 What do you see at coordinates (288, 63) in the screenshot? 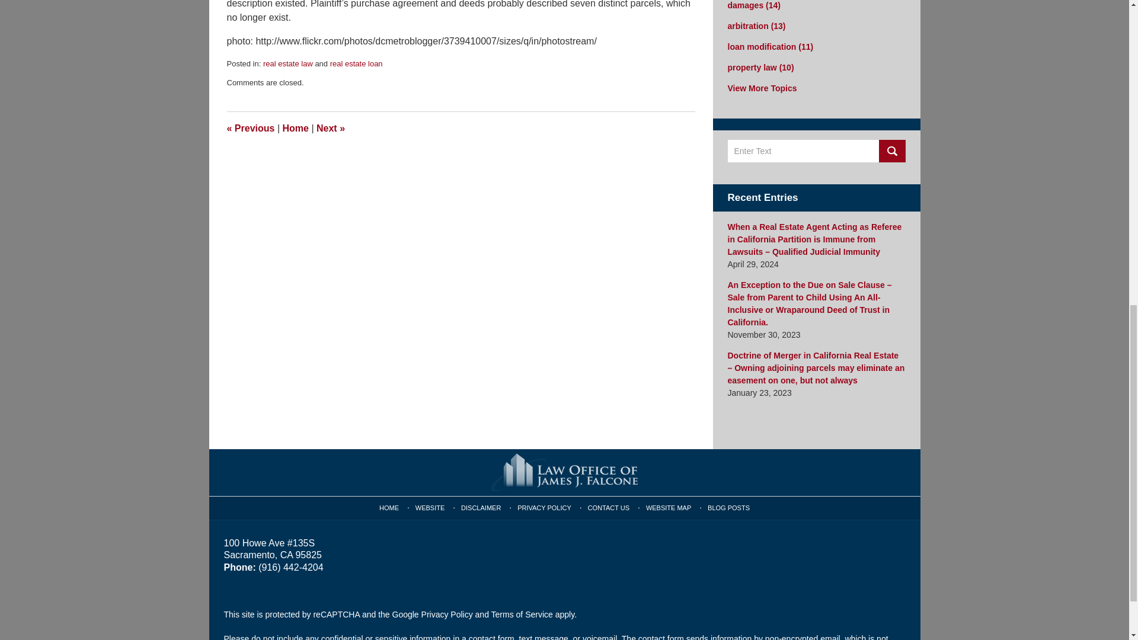
I see `real estate law` at bounding box center [288, 63].